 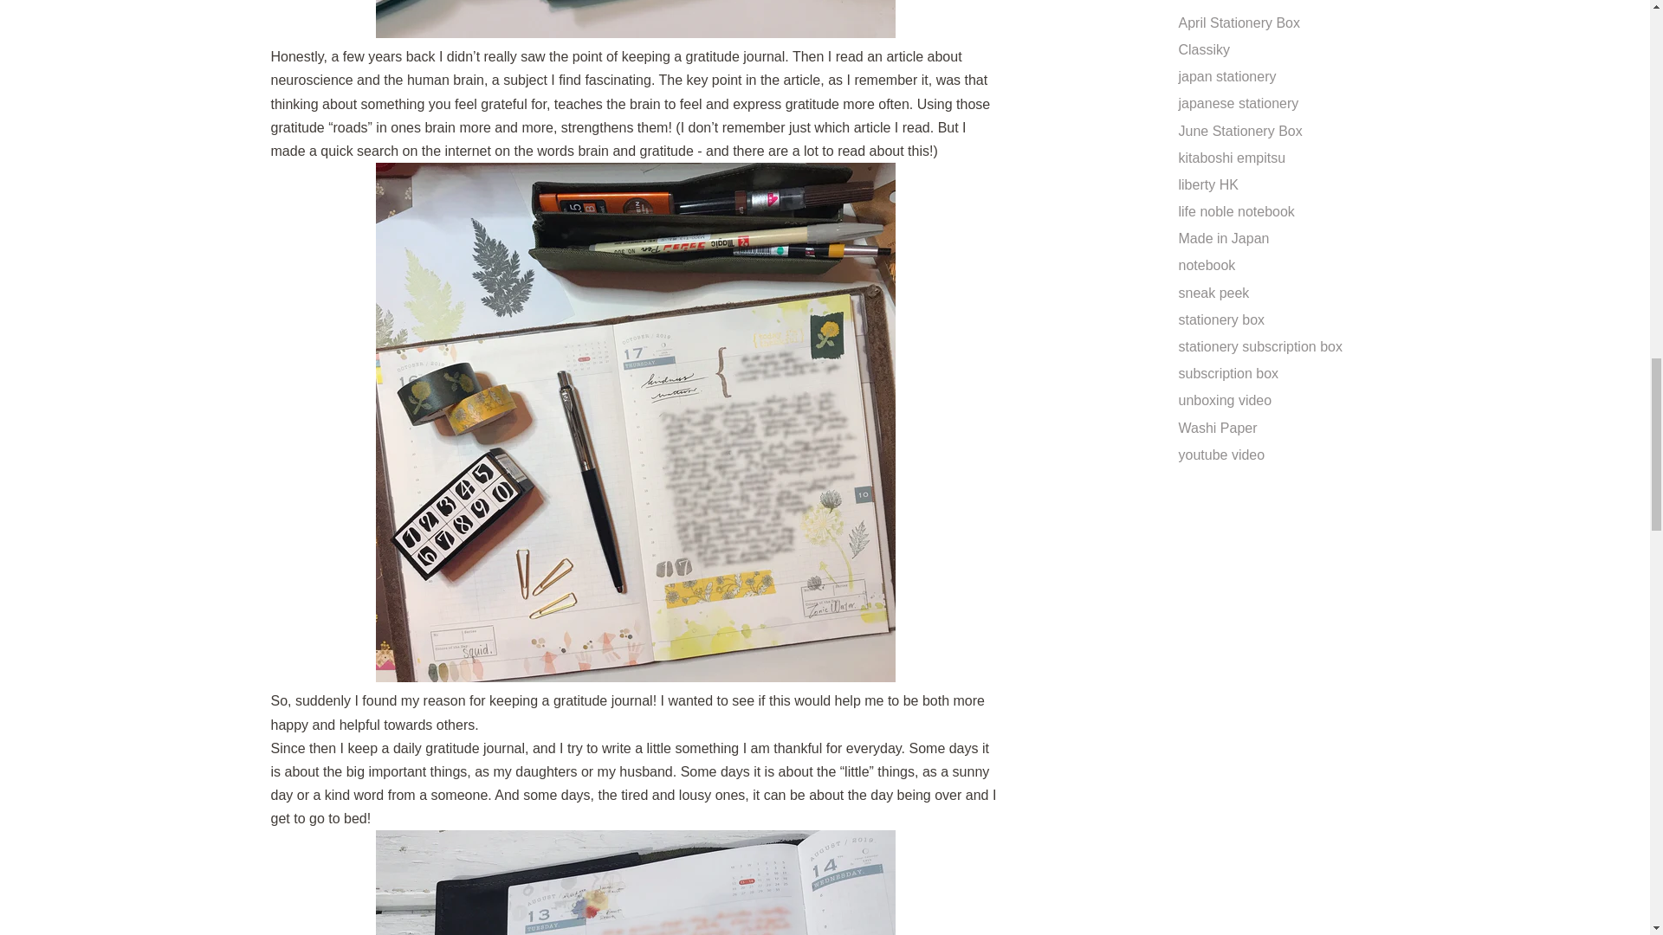 What do you see at coordinates (1225, 400) in the screenshot?
I see `Show articles tagged unboxing video` at bounding box center [1225, 400].